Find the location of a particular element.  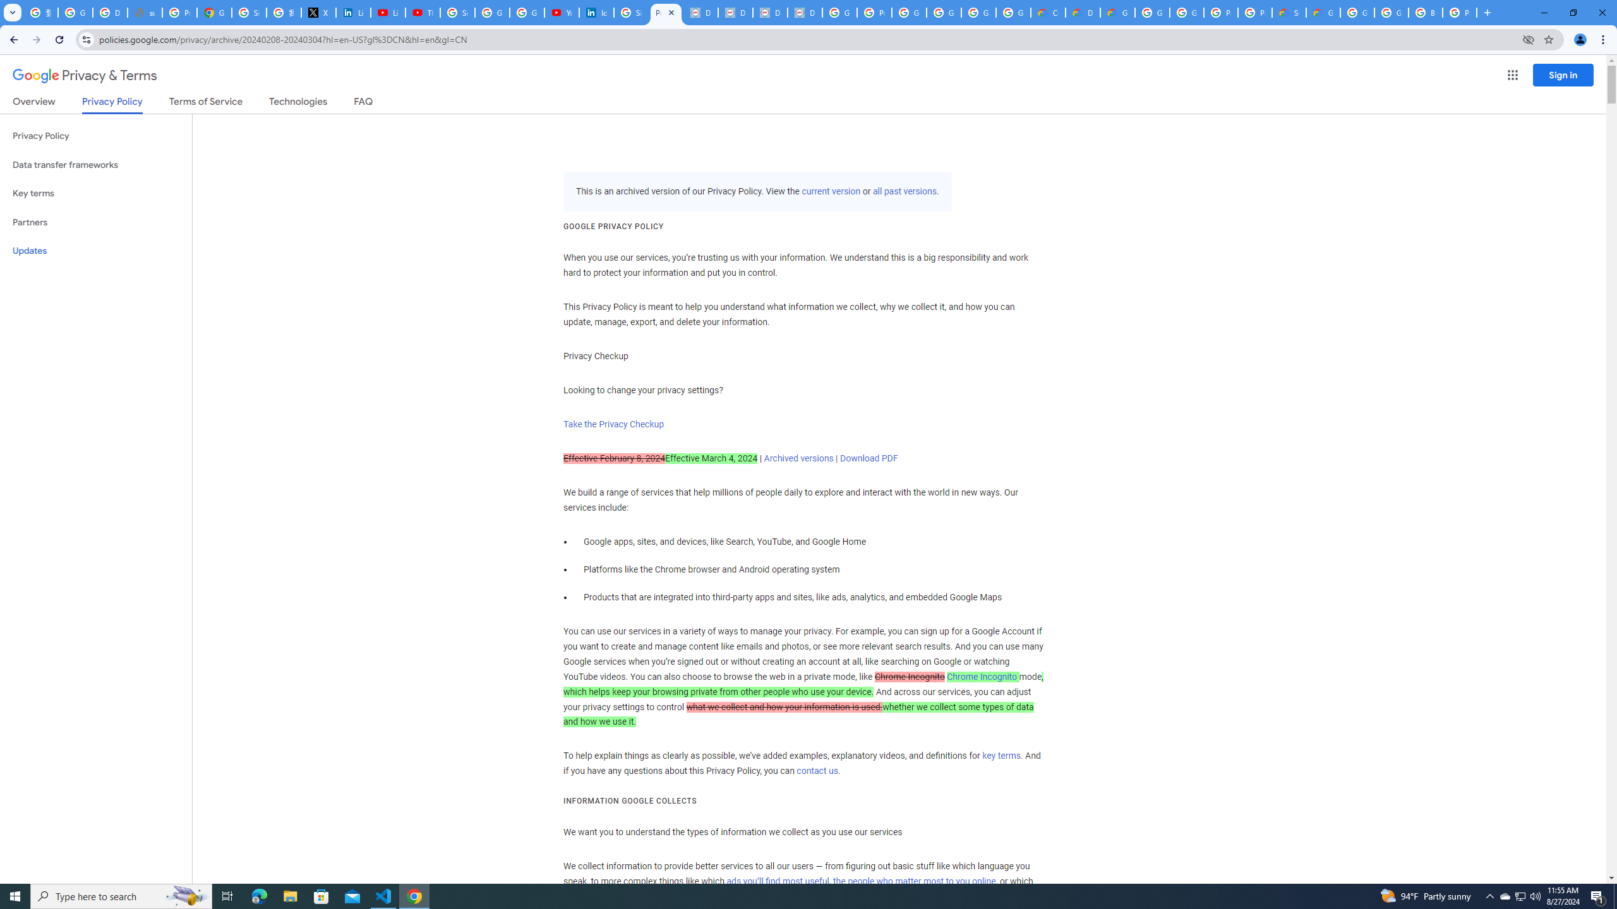

Support Hub | Google Cloud is located at coordinates (1289, 13).